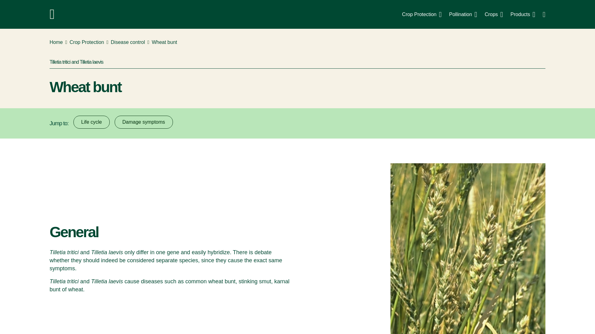 This screenshot has height=334, width=595. What do you see at coordinates (144, 122) in the screenshot?
I see `Damage symptoms` at bounding box center [144, 122].